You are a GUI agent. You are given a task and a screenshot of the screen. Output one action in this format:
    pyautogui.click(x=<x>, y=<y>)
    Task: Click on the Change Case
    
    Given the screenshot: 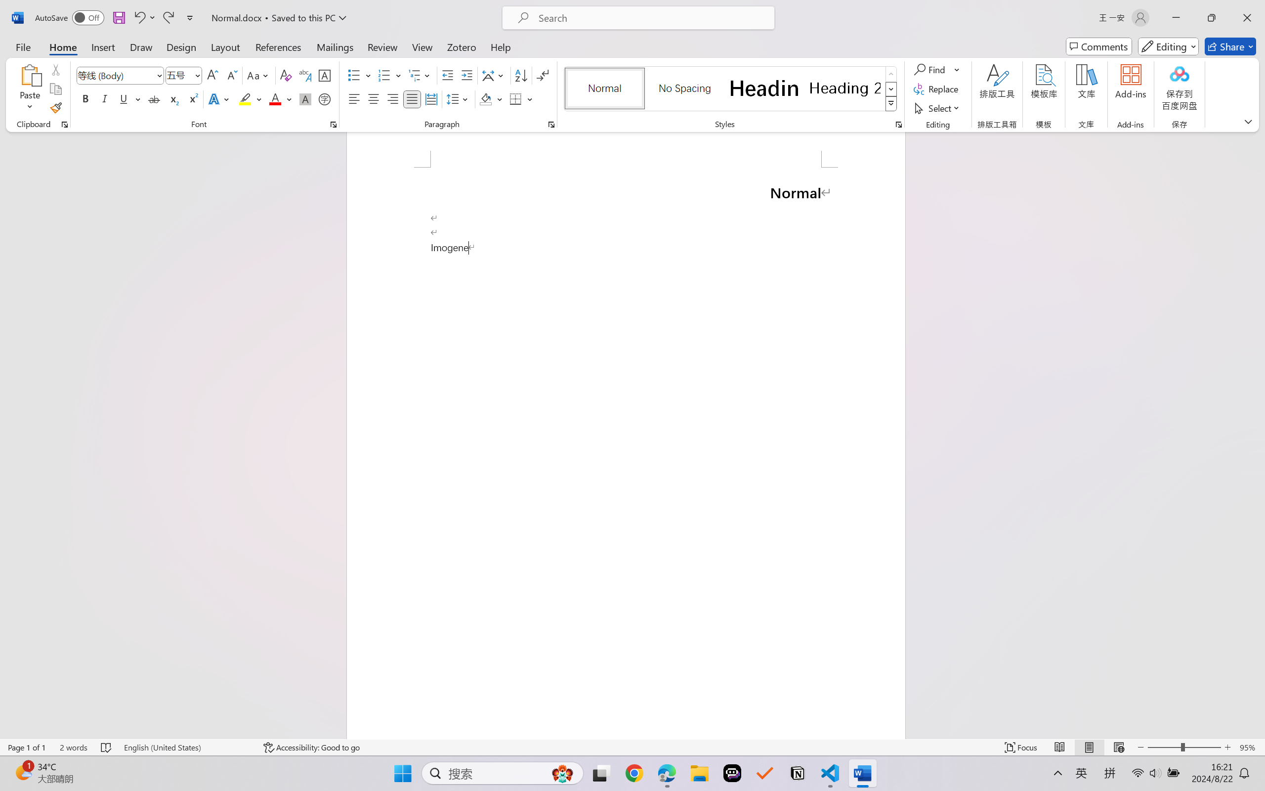 What is the action you would take?
    pyautogui.click(x=258, y=75)
    